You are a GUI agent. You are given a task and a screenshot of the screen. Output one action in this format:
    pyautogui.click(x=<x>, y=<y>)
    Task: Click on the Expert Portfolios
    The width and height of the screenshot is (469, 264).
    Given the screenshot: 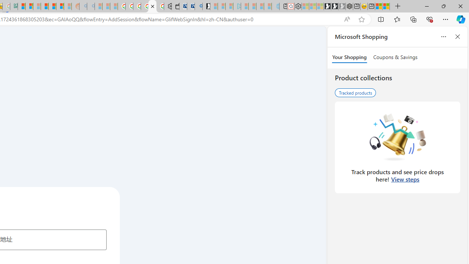 What is the action you would take?
    pyautogui.click(x=44, y=7)
    